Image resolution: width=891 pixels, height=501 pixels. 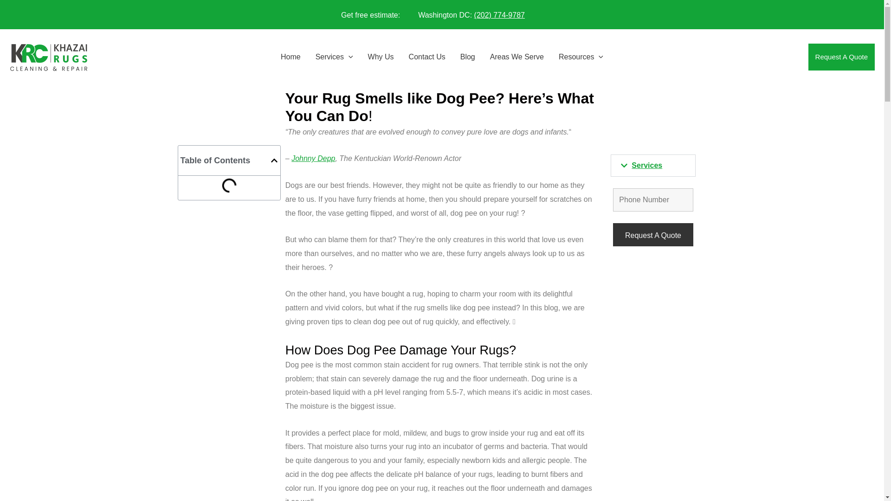 What do you see at coordinates (381, 57) in the screenshot?
I see `Why Us` at bounding box center [381, 57].